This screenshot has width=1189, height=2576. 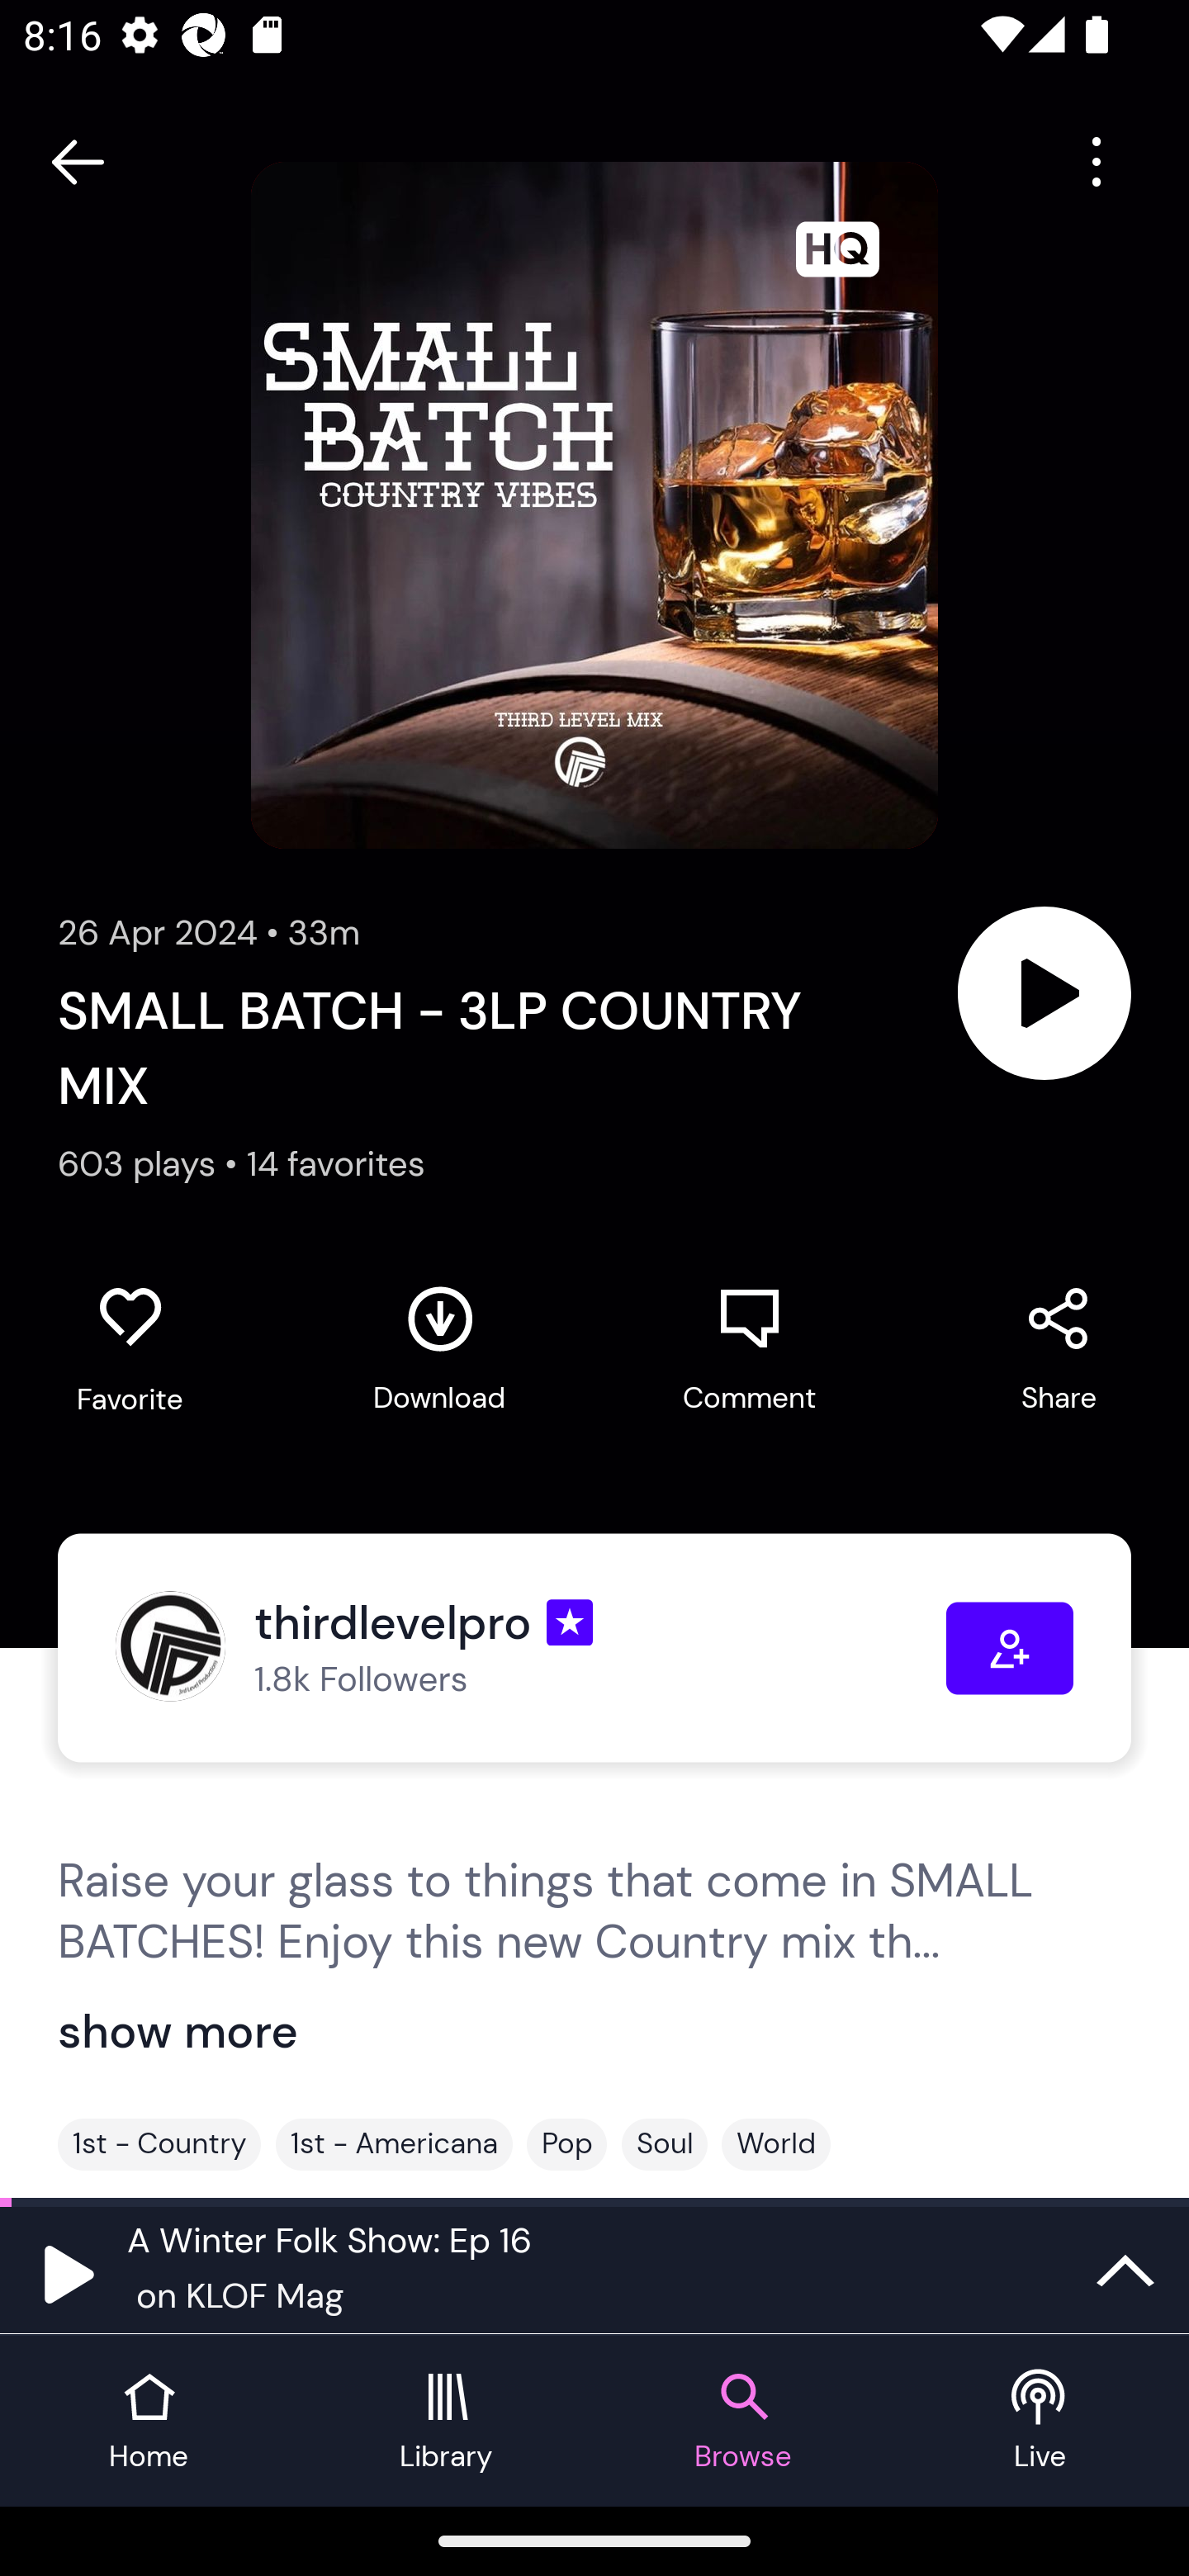 I want to click on Browse tab Browse, so click(x=743, y=2421).